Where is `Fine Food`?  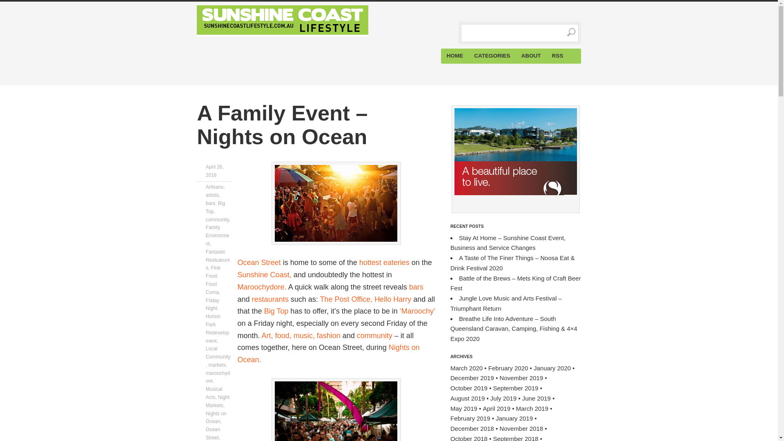
Fine Food is located at coordinates (213, 272).